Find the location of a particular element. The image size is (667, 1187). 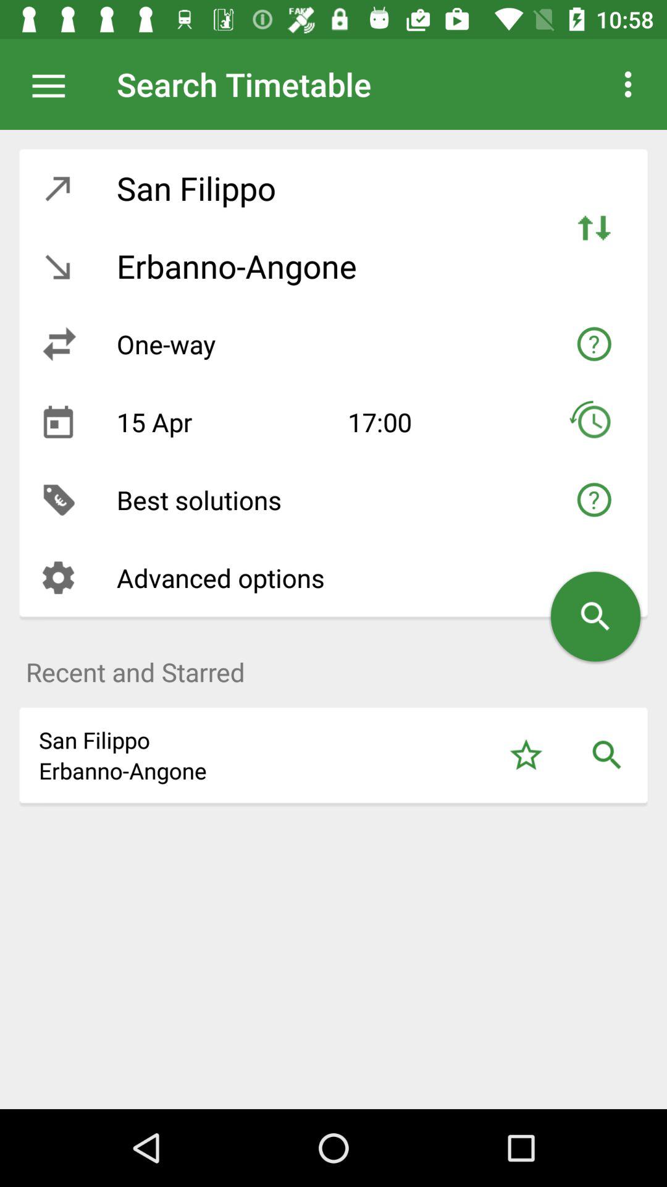

open the 15 apr is located at coordinates (222, 422).